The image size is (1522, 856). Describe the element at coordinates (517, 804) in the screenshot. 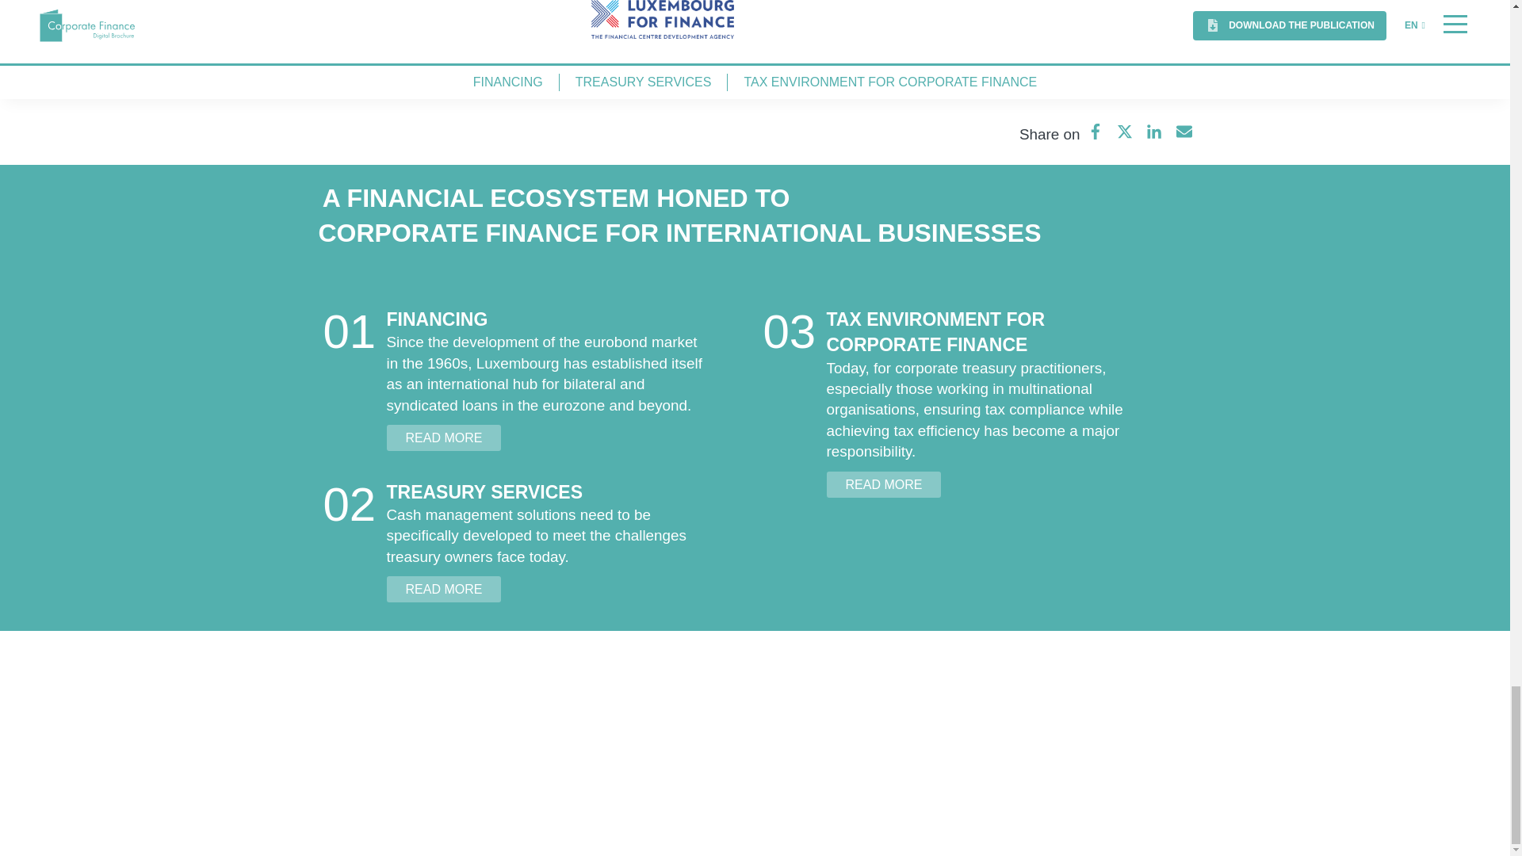

I see `Links` at that location.